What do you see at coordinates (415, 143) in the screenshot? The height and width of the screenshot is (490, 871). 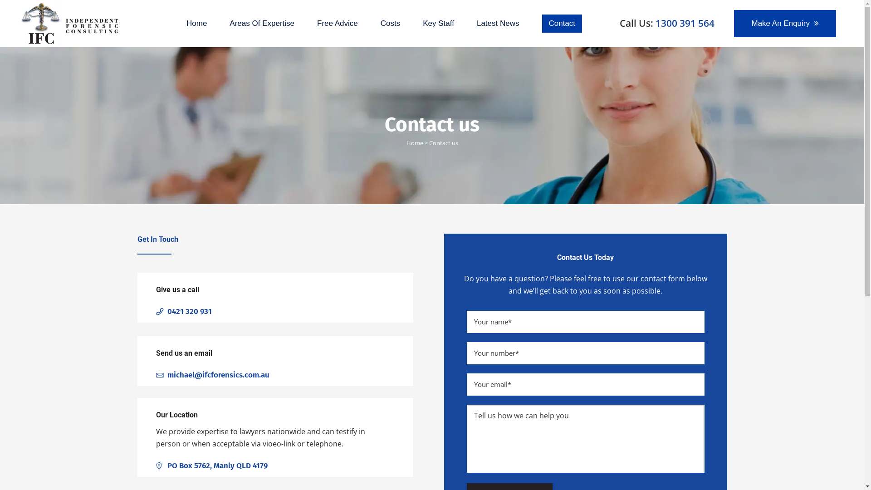 I see `Home` at bounding box center [415, 143].